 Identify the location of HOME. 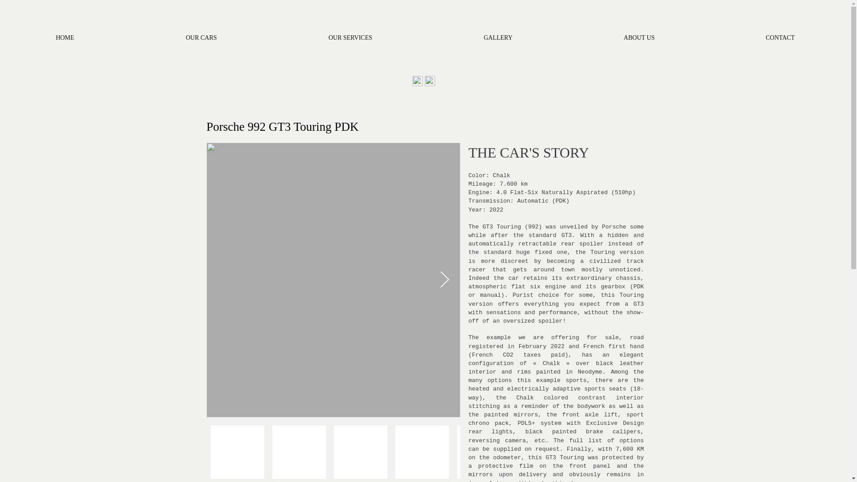
(65, 37).